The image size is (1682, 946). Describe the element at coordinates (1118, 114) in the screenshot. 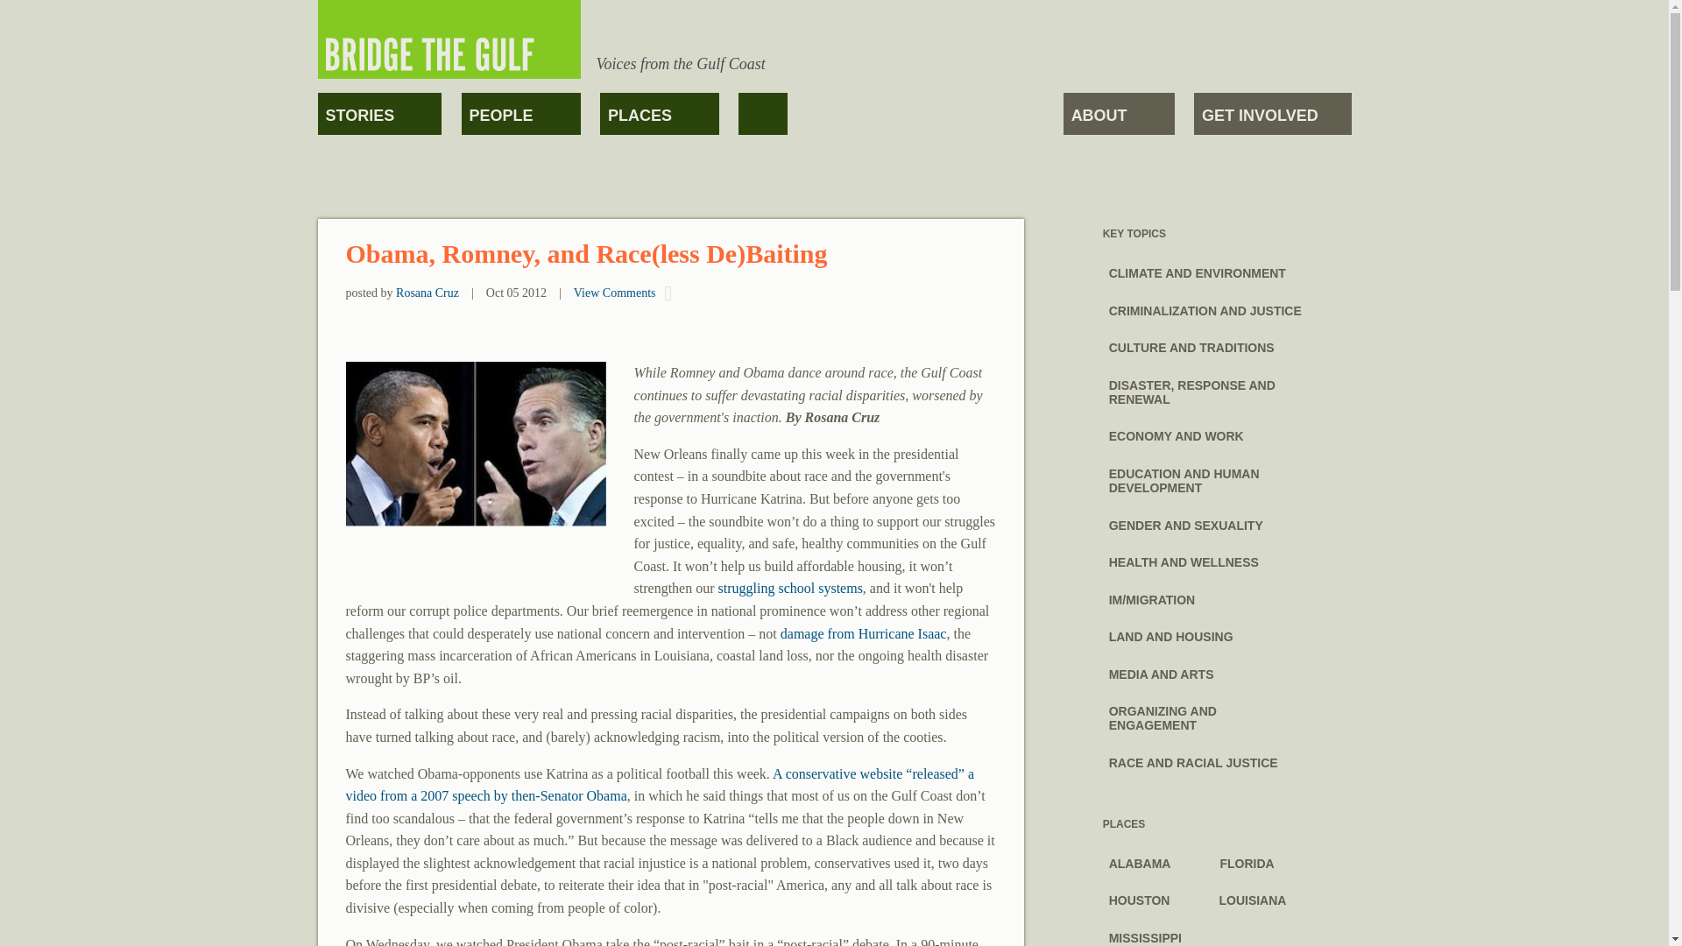

I see `ABOUT` at that location.